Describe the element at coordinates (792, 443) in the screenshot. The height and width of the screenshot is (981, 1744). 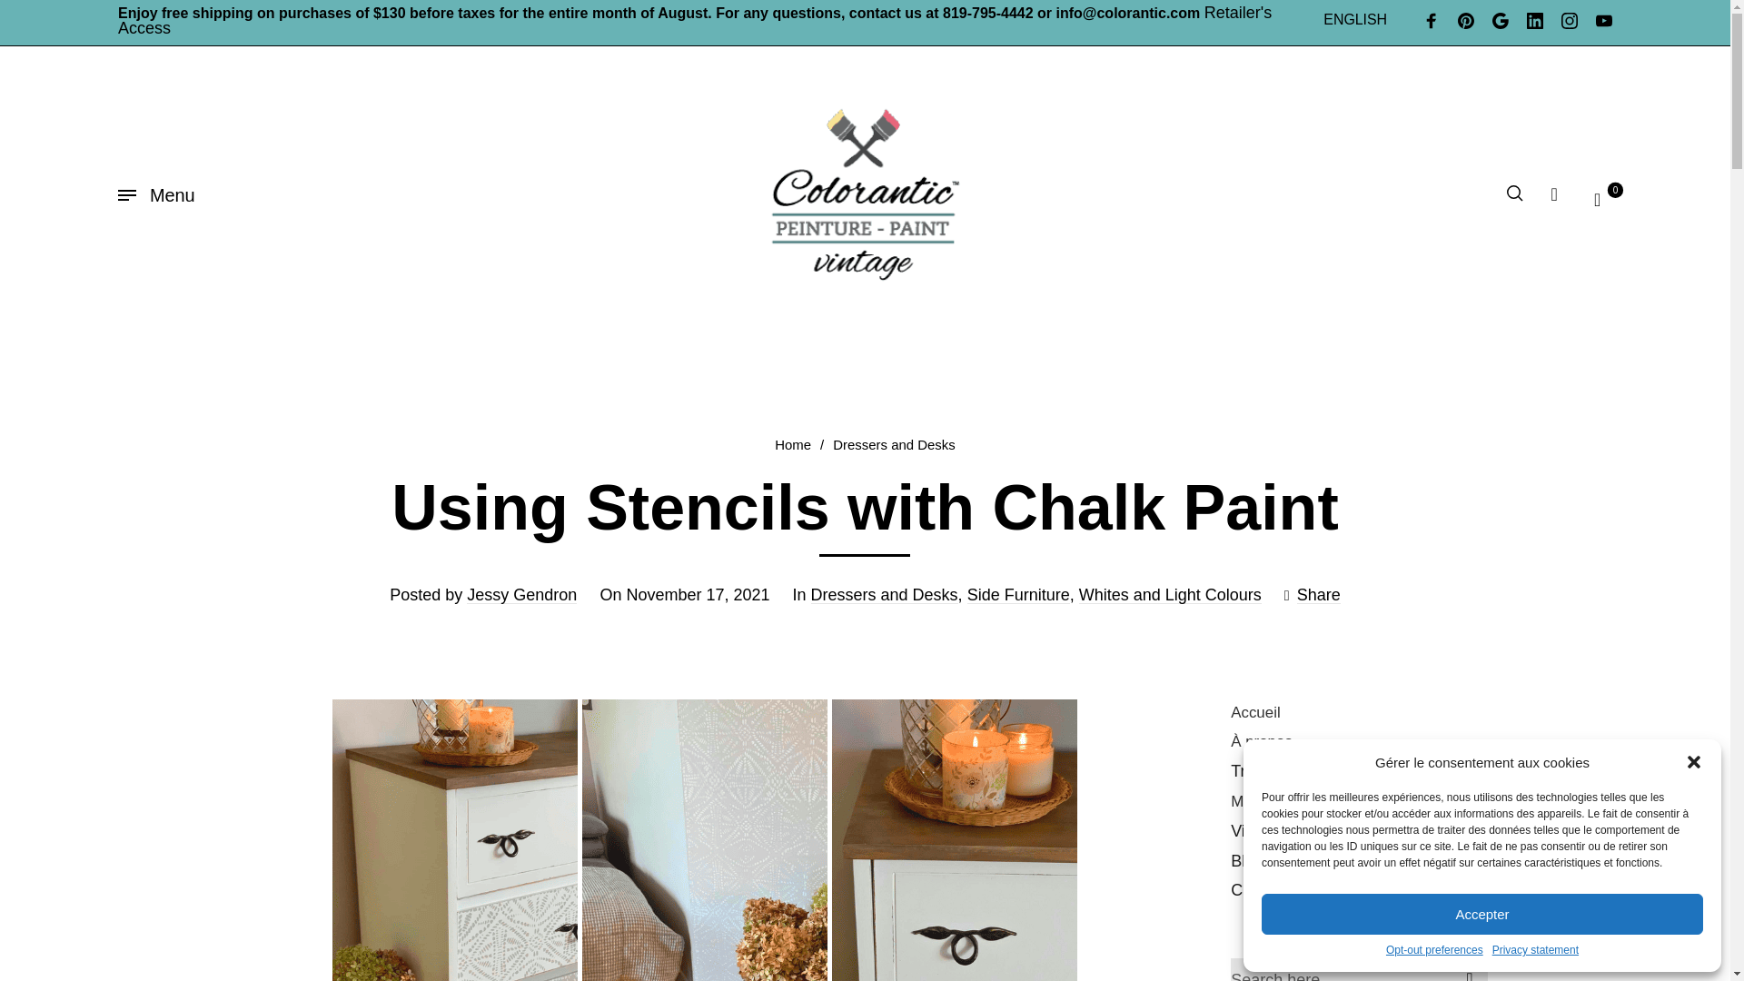
I see `Home` at that location.